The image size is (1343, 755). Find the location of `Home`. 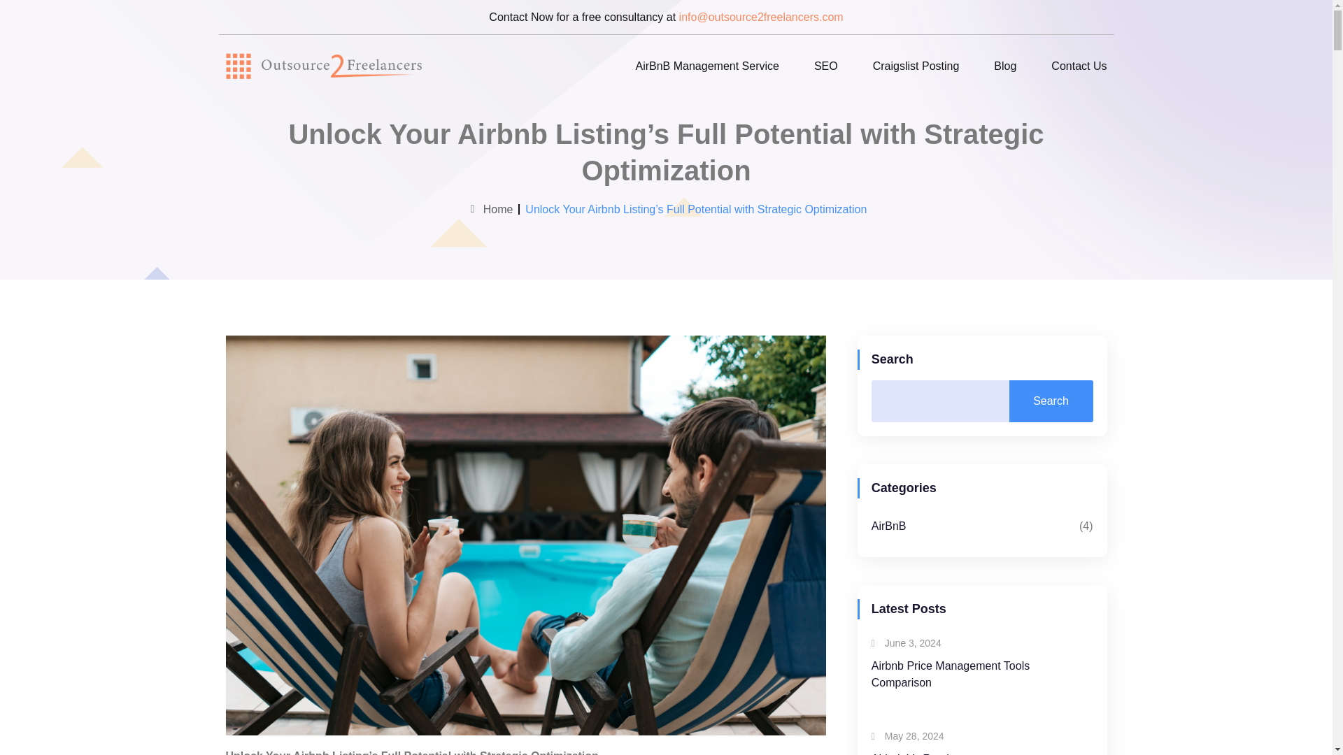

Home is located at coordinates (490, 210).